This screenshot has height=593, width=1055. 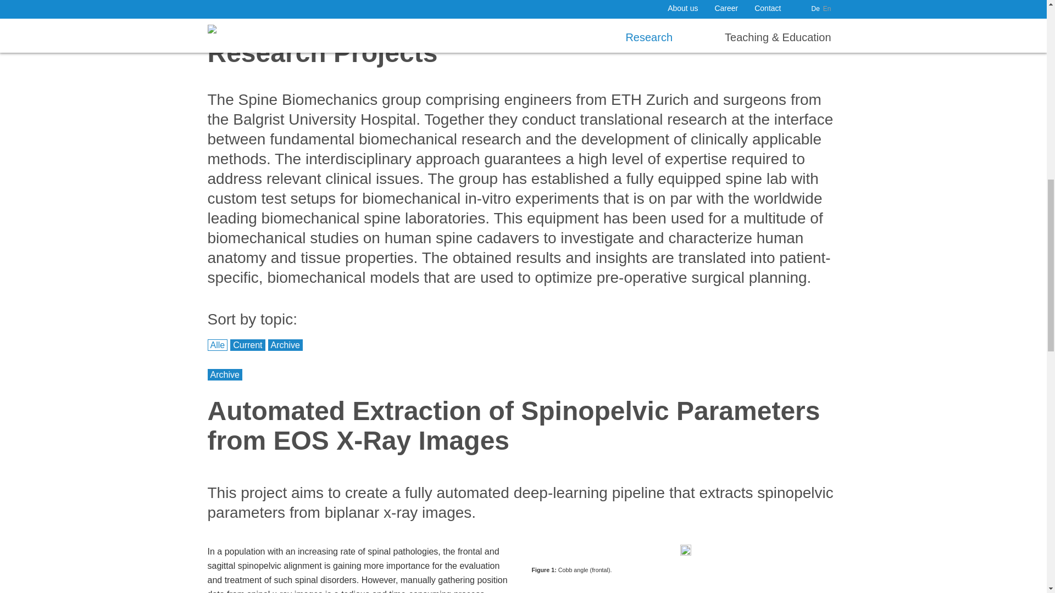 What do you see at coordinates (218, 345) in the screenshot?
I see `Alle` at bounding box center [218, 345].